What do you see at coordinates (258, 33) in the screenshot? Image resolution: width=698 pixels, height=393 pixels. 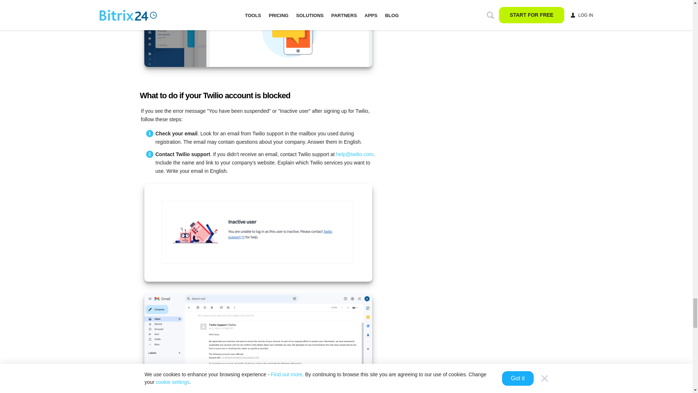 I see `Reset settings` at bounding box center [258, 33].